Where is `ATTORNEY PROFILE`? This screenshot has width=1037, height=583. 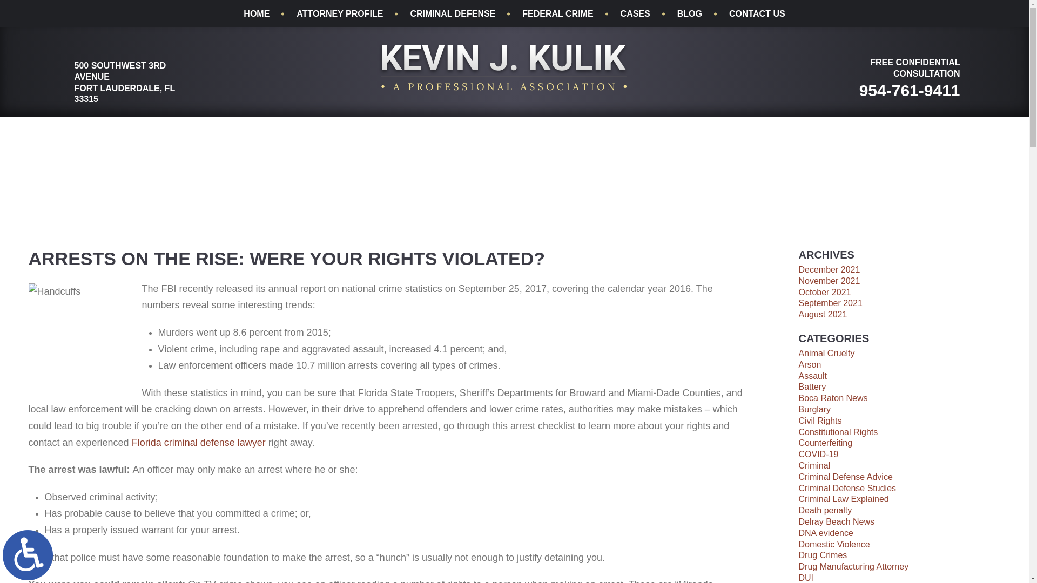
ATTORNEY PROFILE is located at coordinates (339, 14).